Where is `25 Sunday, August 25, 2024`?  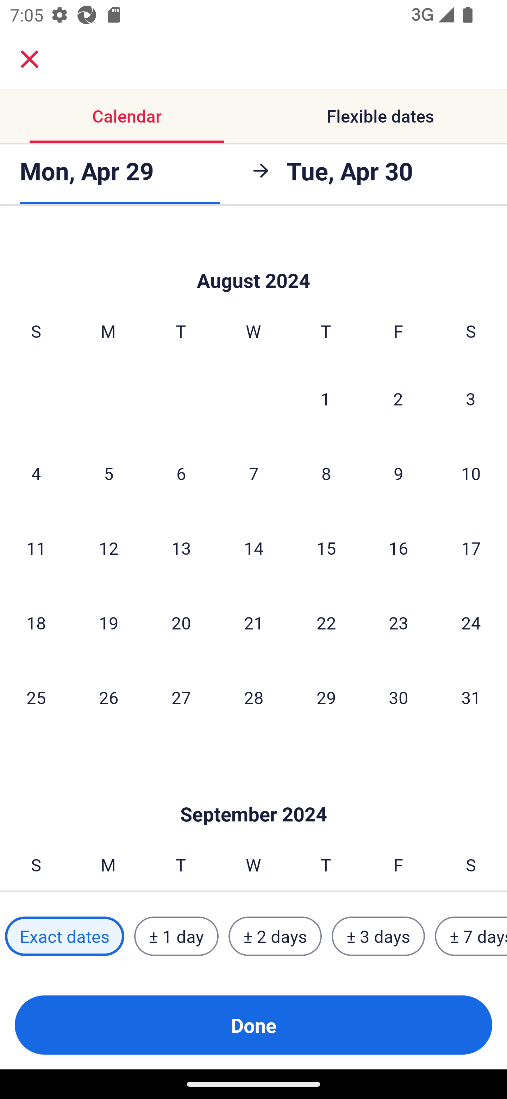 25 Sunday, August 25, 2024 is located at coordinates (36, 697).